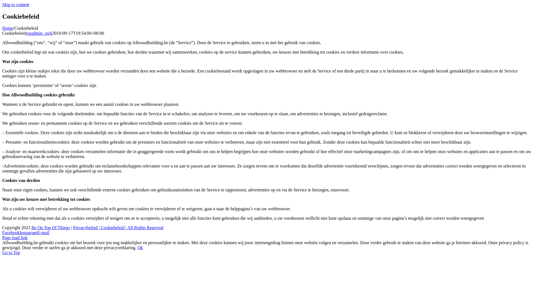 The height and width of the screenshot is (300, 534). I want to click on Ok, so click(140, 247).